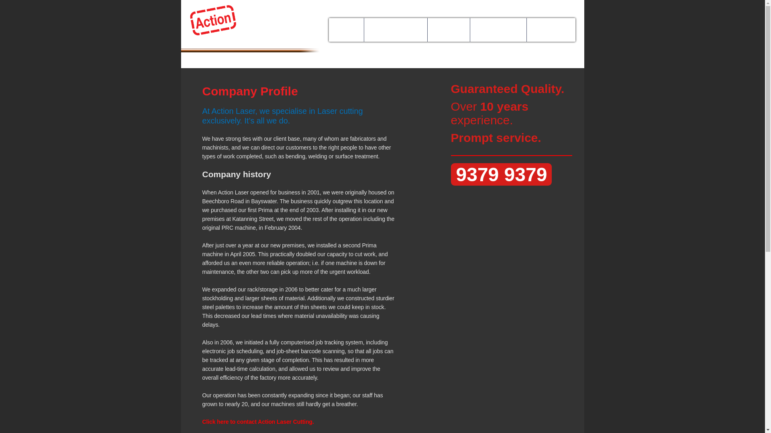  Describe the element at coordinates (448, 30) in the screenshot. I see `Services` at that location.